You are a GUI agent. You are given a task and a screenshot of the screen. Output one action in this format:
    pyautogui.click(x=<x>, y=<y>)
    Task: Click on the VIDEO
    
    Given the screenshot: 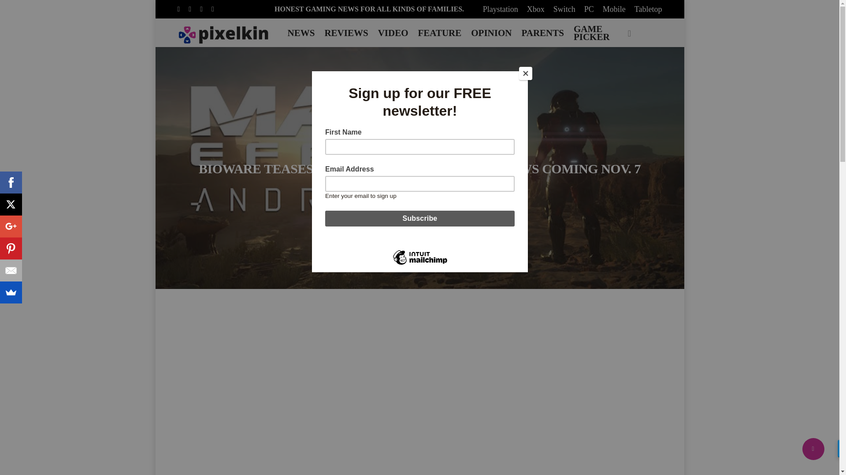 What is the action you would take?
    pyautogui.click(x=393, y=33)
    